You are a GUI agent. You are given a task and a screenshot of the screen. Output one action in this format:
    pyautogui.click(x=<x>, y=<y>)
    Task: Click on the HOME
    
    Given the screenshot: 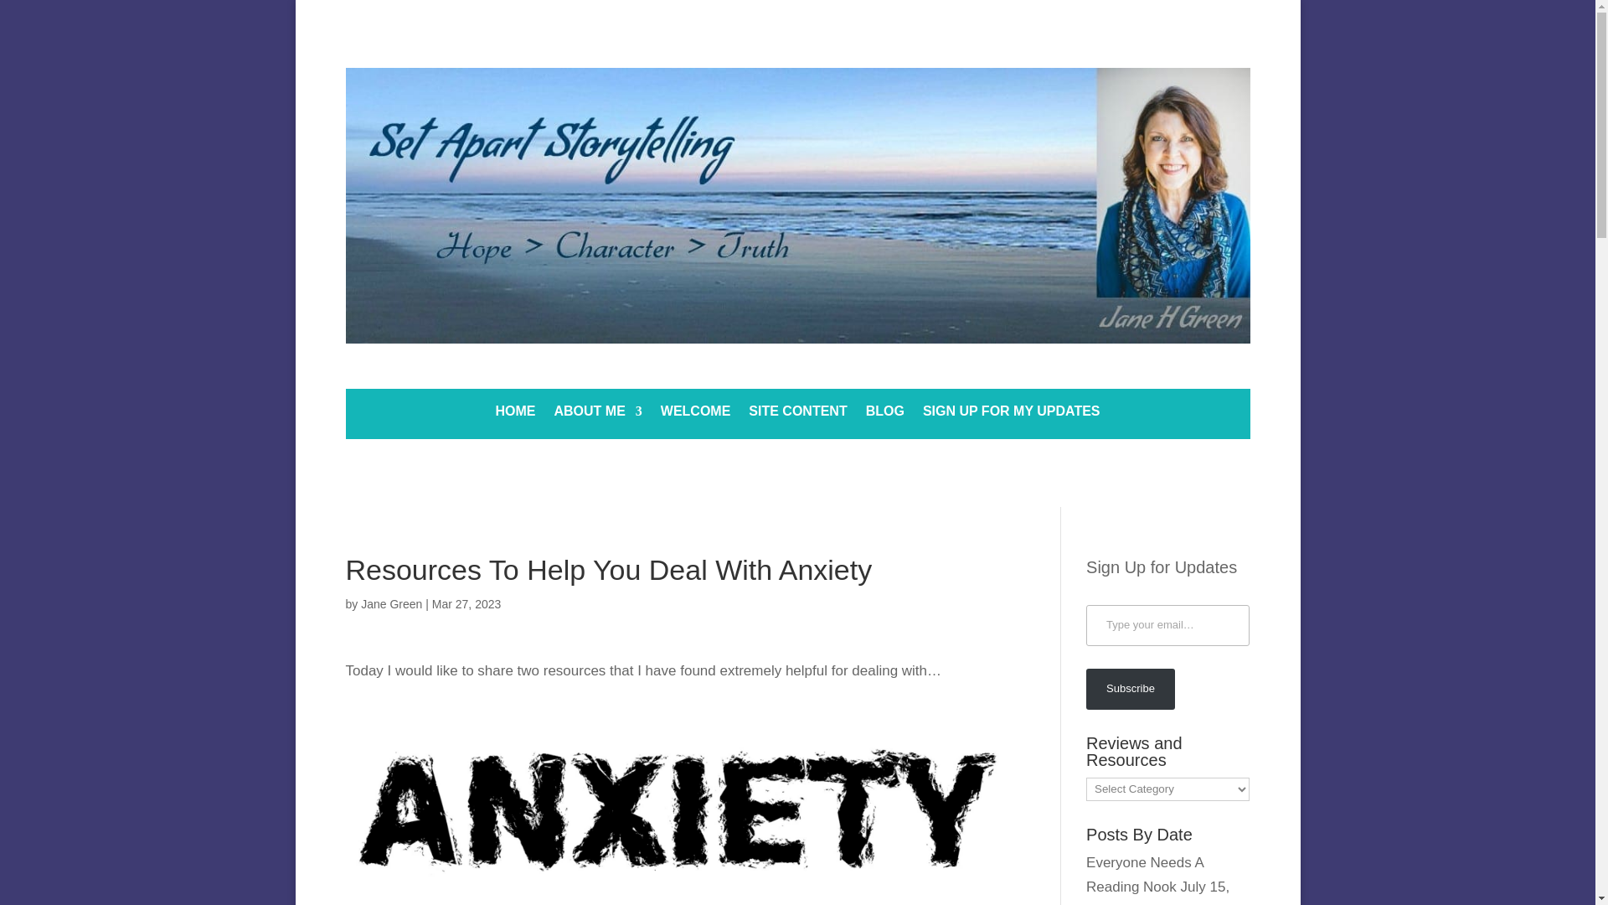 What is the action you would take?
    pyautogui.click(x=515, y=414)
    